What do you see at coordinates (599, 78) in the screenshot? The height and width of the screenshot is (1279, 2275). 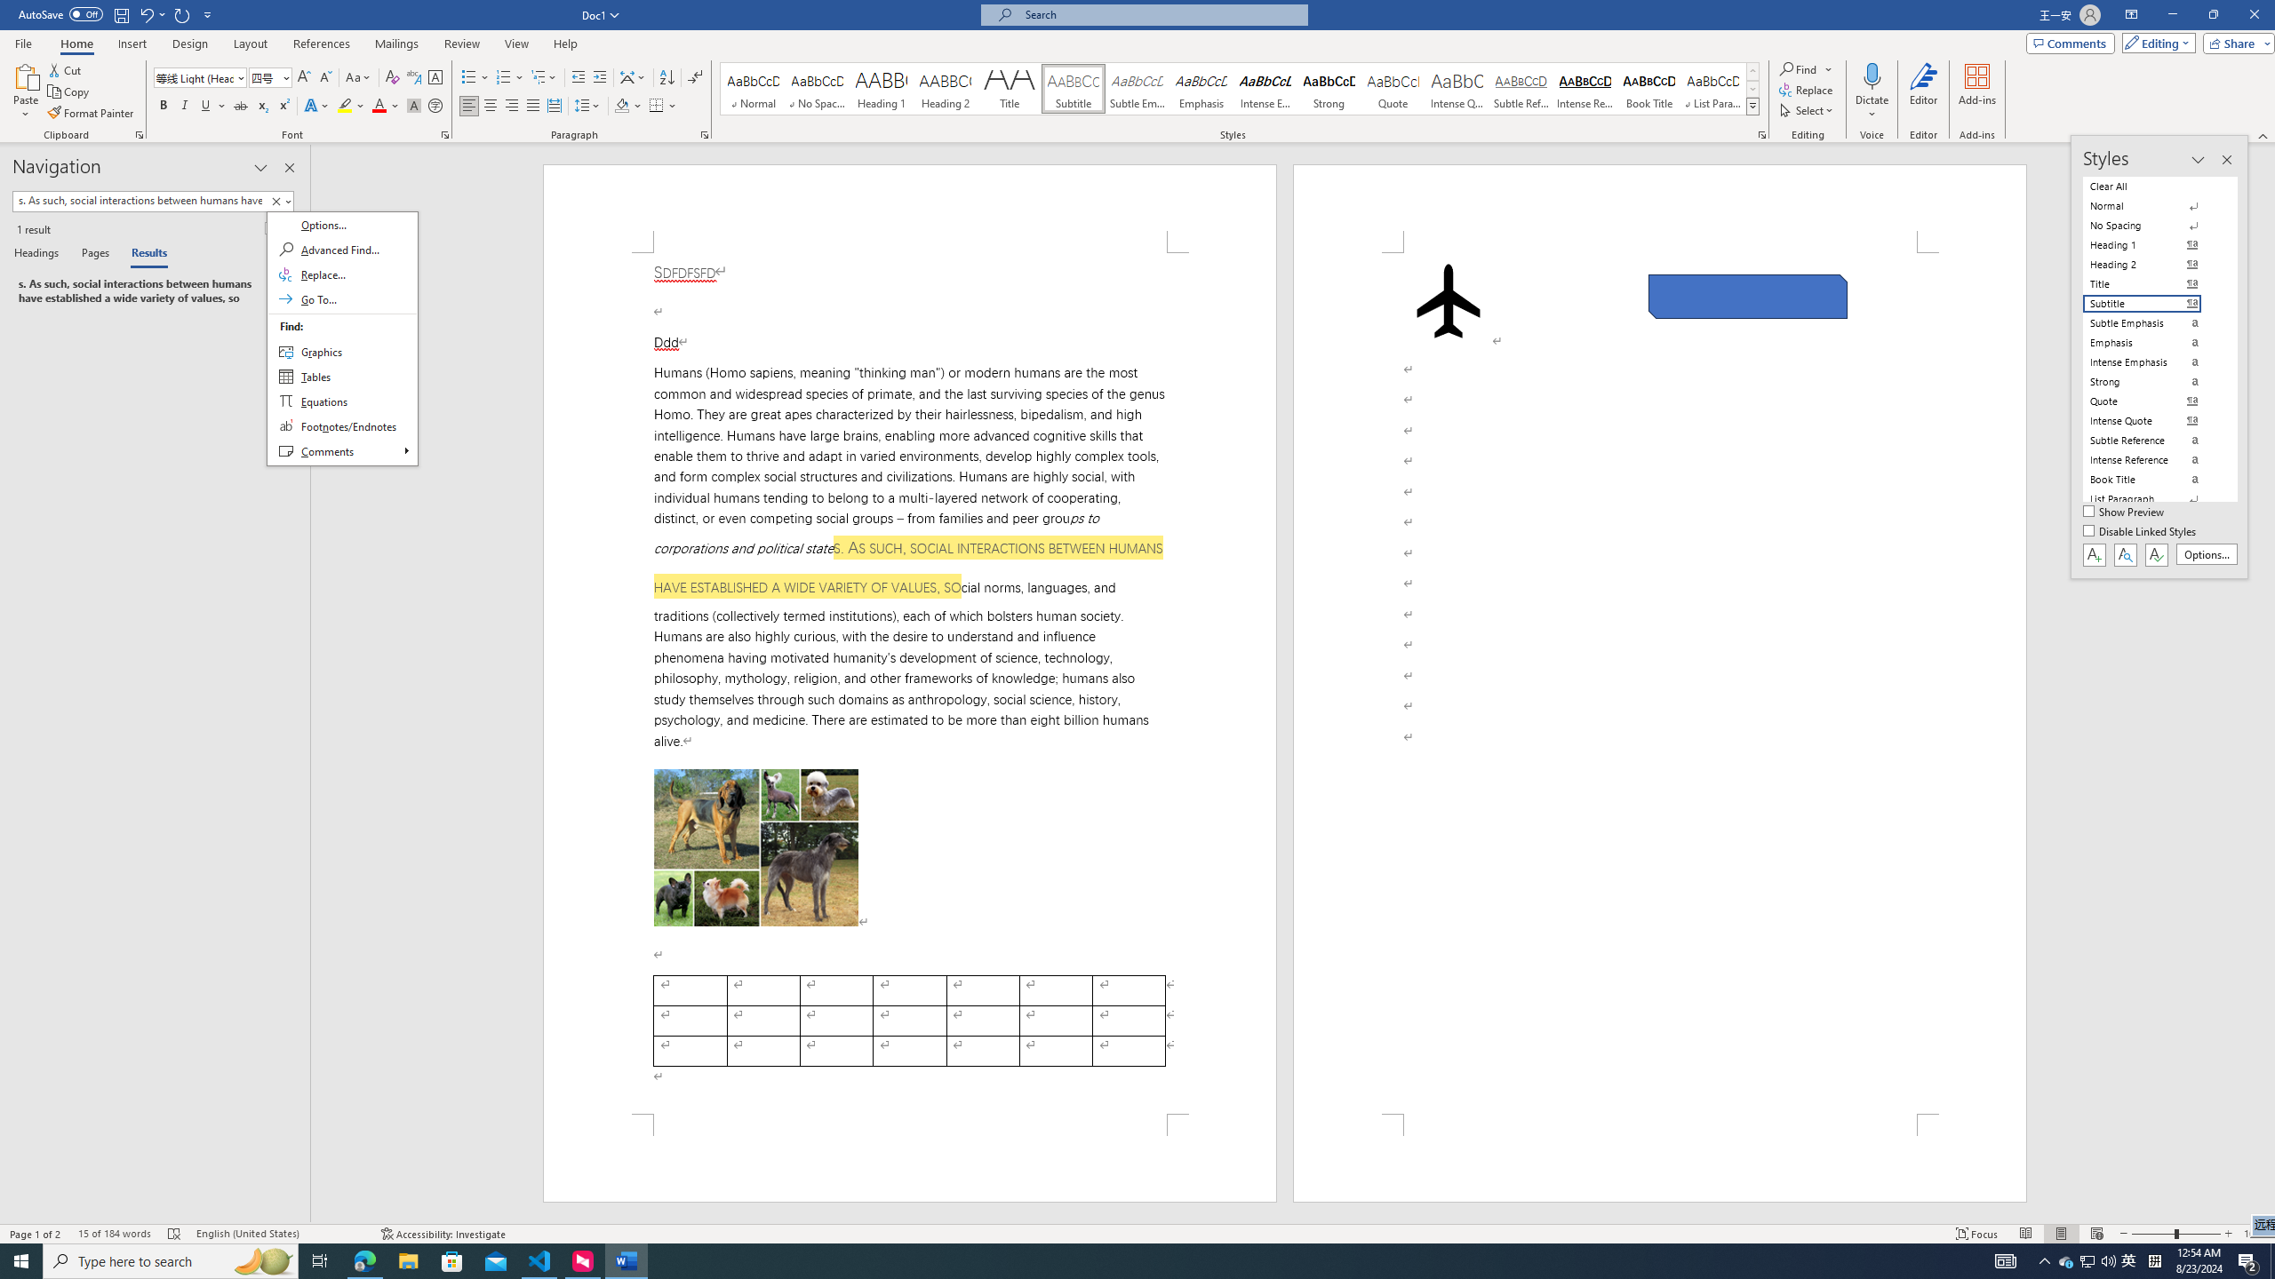 I see `Increase Indent` at bounding box center [599, 78].